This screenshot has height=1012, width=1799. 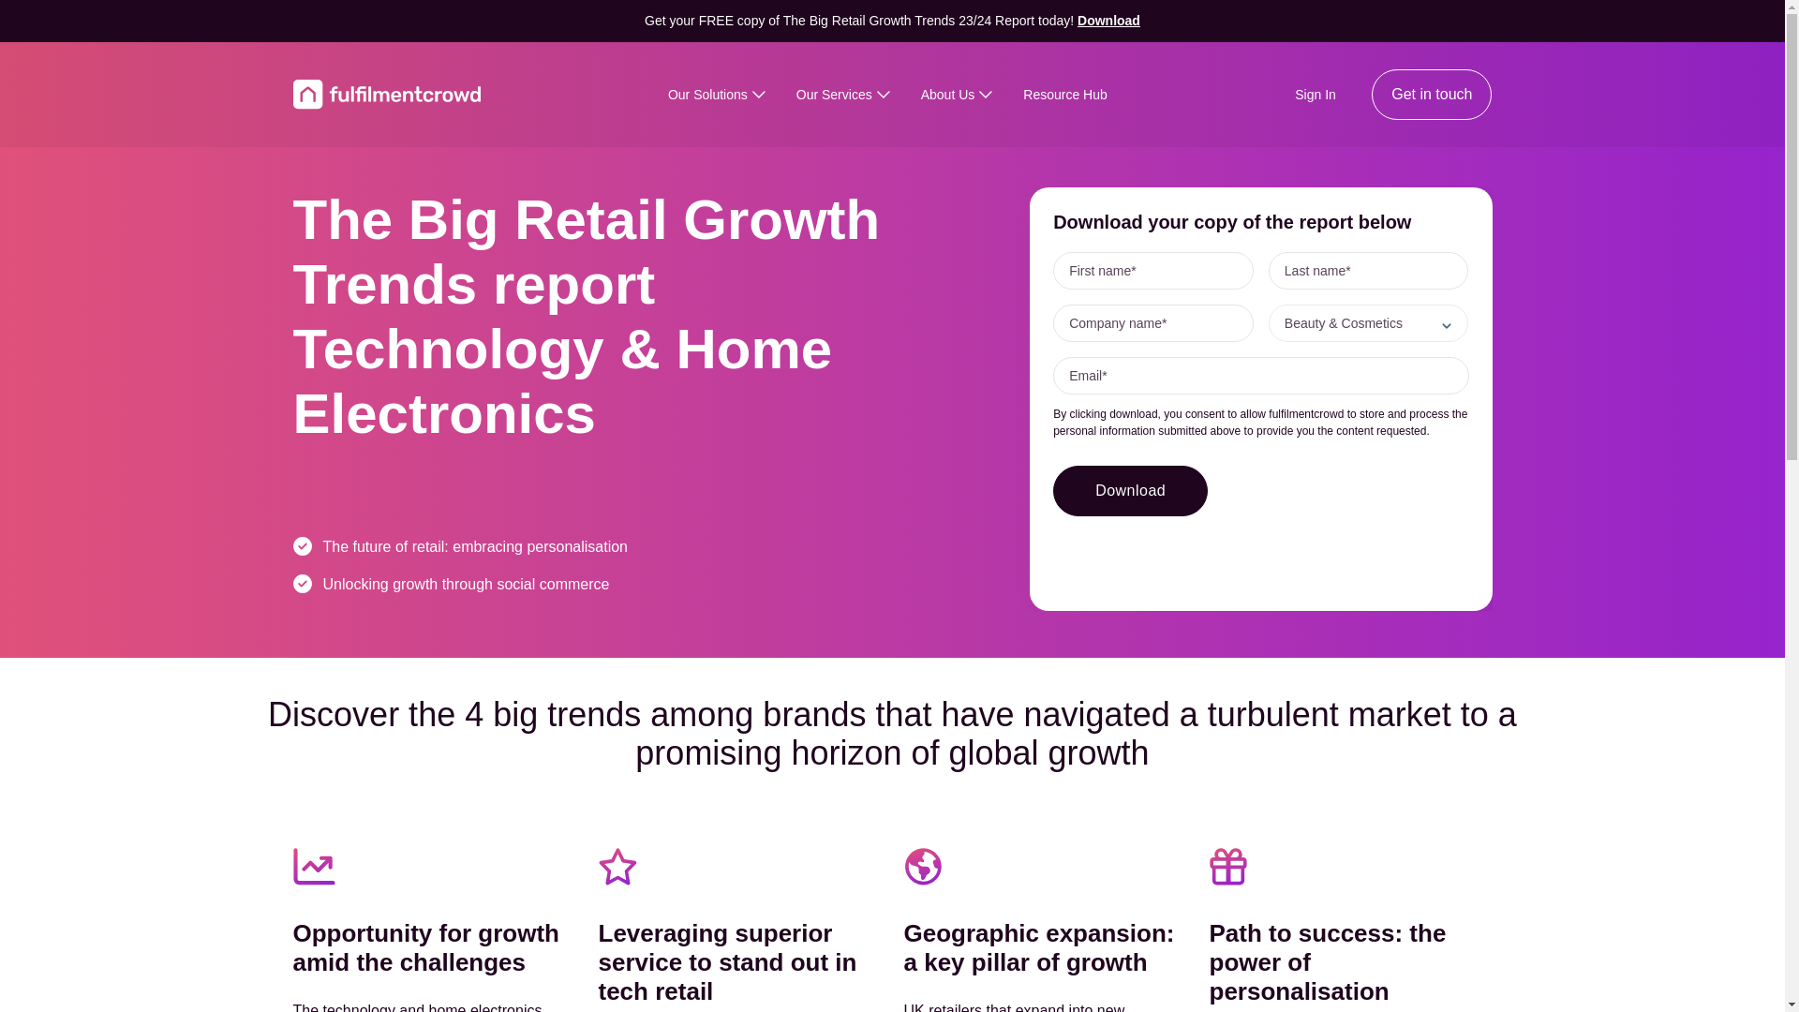 I want to click on Our Services, so click(x=841, y=94).